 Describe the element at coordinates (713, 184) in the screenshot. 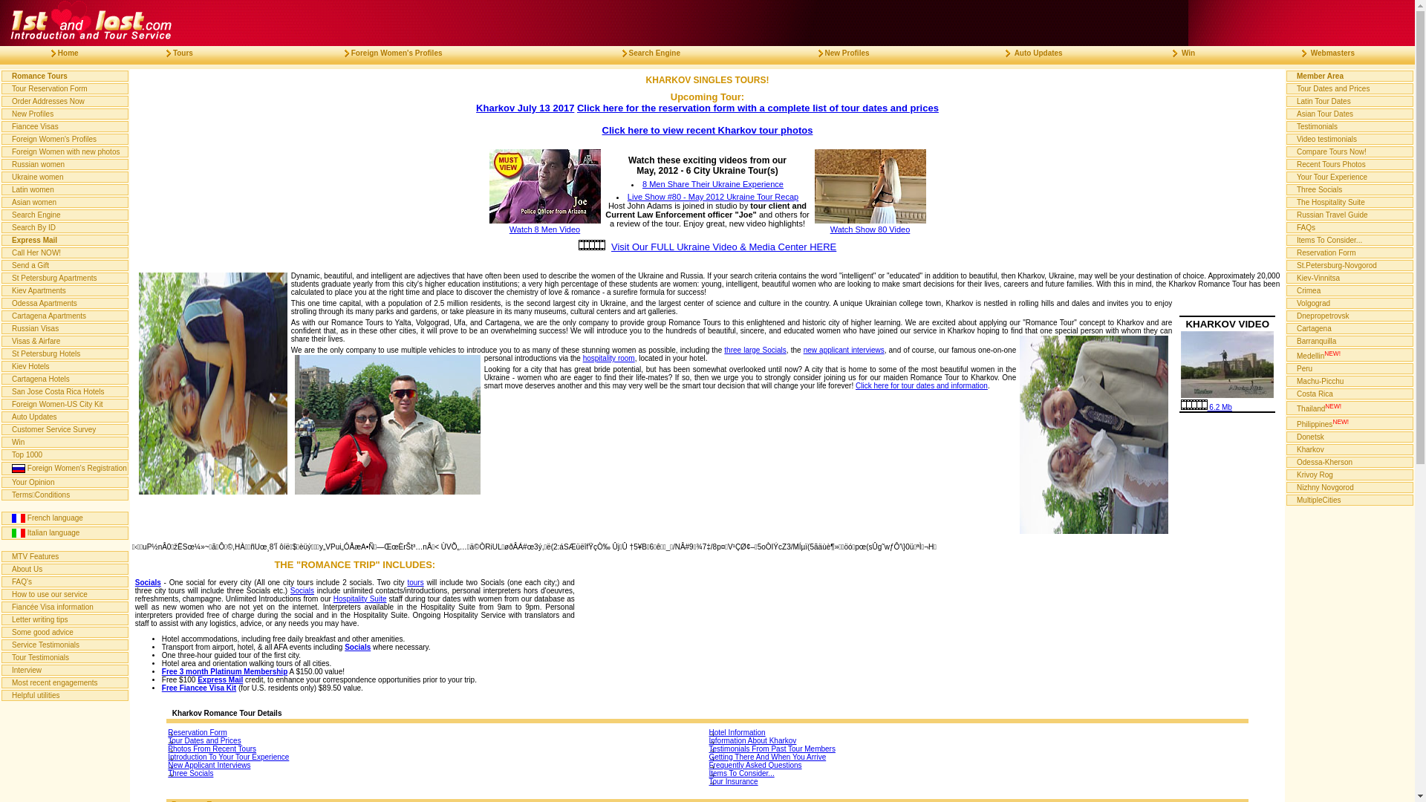

I see `8 Men Share Their Ukraine Experience` at that location.